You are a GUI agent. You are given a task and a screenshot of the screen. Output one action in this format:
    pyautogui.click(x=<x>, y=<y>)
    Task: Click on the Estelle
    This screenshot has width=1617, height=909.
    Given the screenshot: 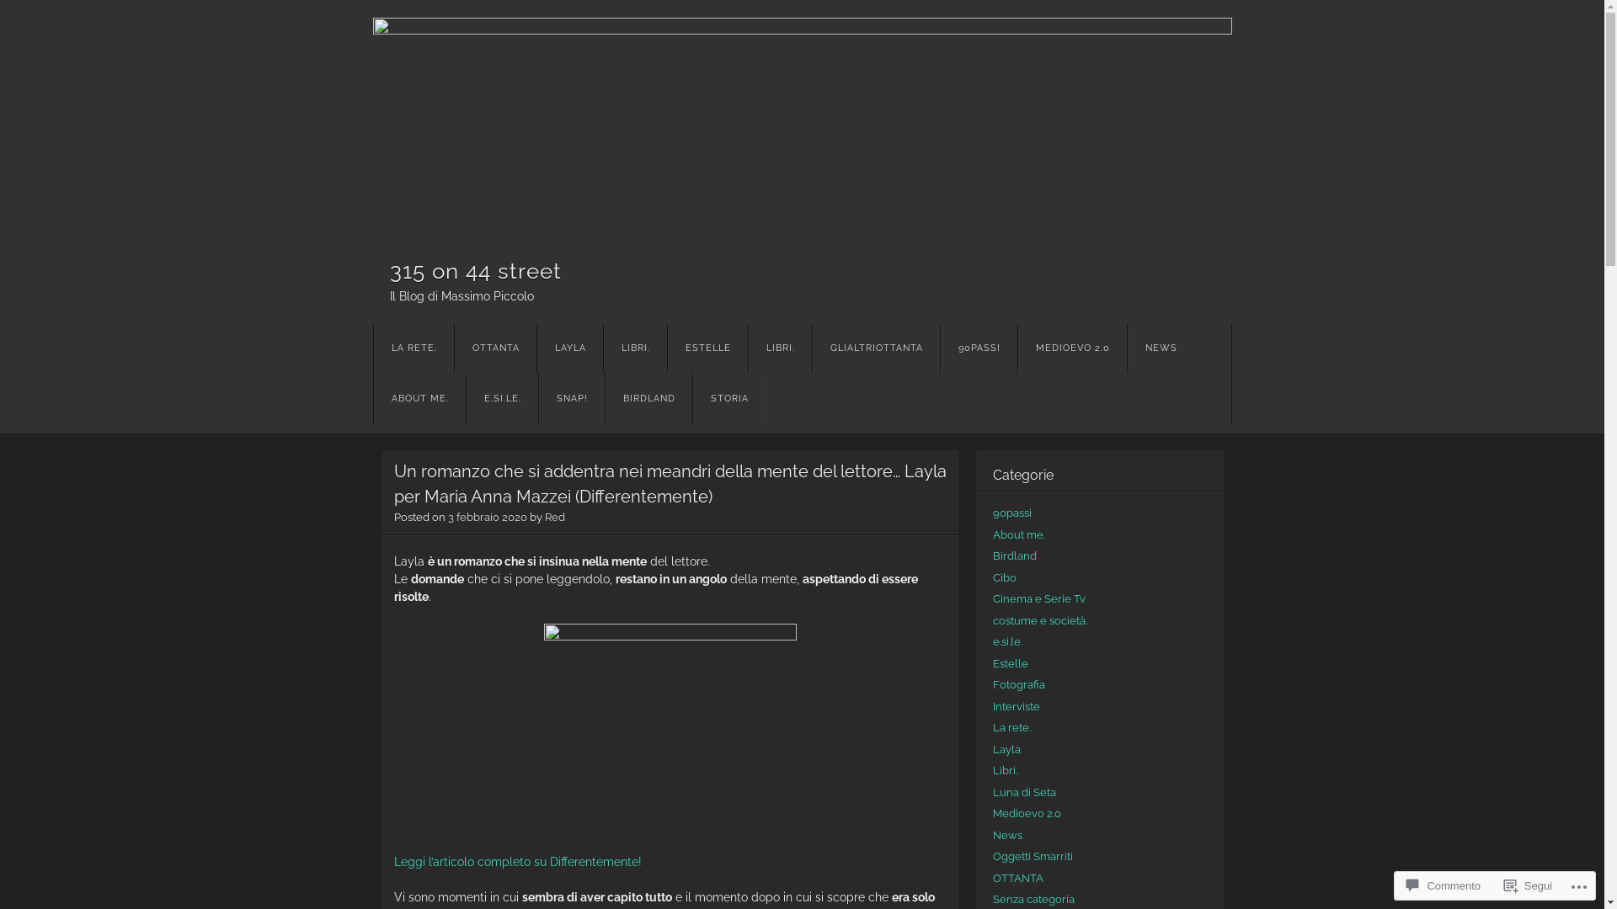 What is the action you would take?
    pyautogui.click(x=1010, y=663)
    